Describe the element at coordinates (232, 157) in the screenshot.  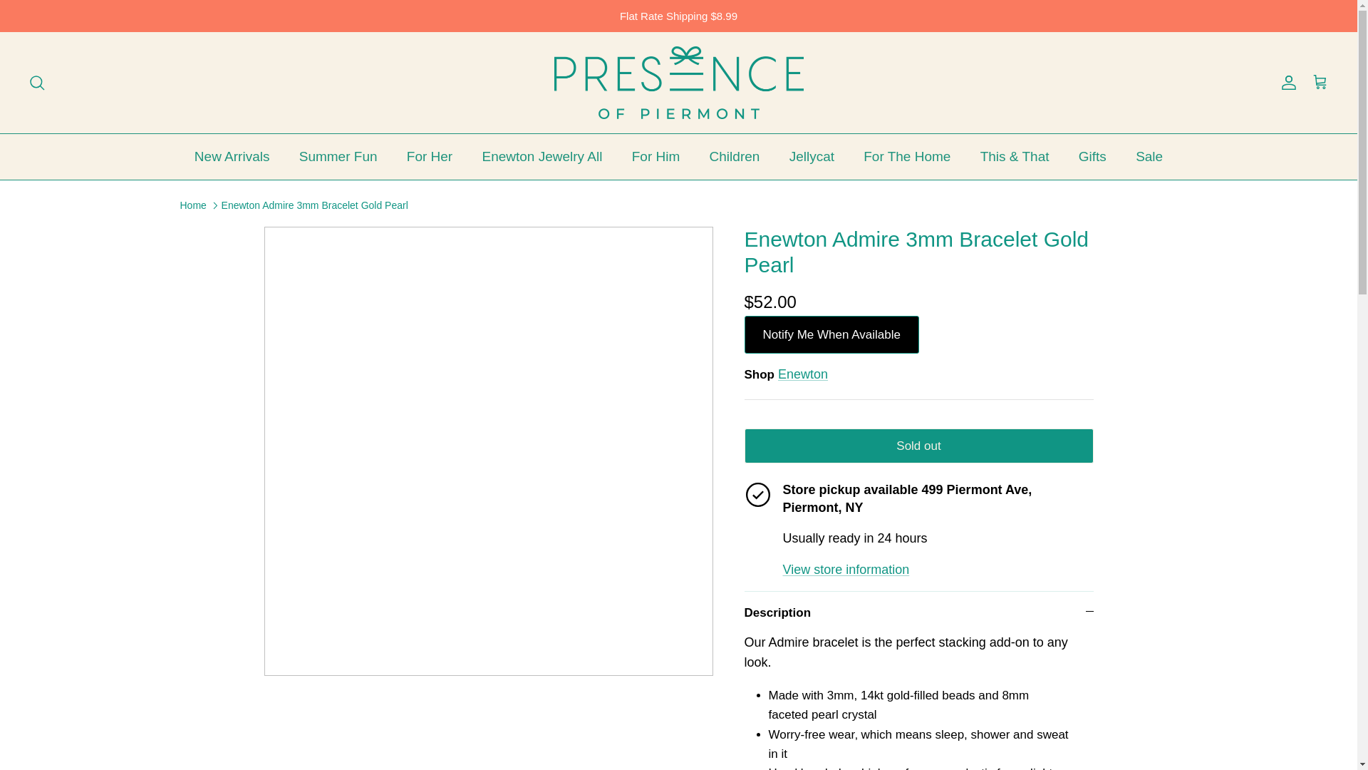
I see `New Arrivals` at that location.